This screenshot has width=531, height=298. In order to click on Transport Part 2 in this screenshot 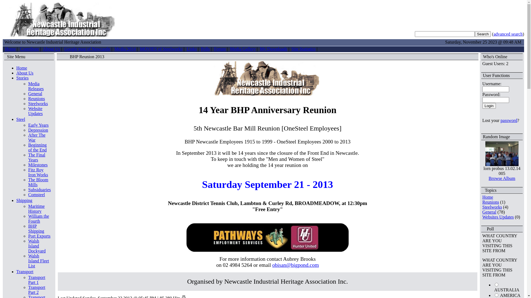, I will do `click(37, 290)`.